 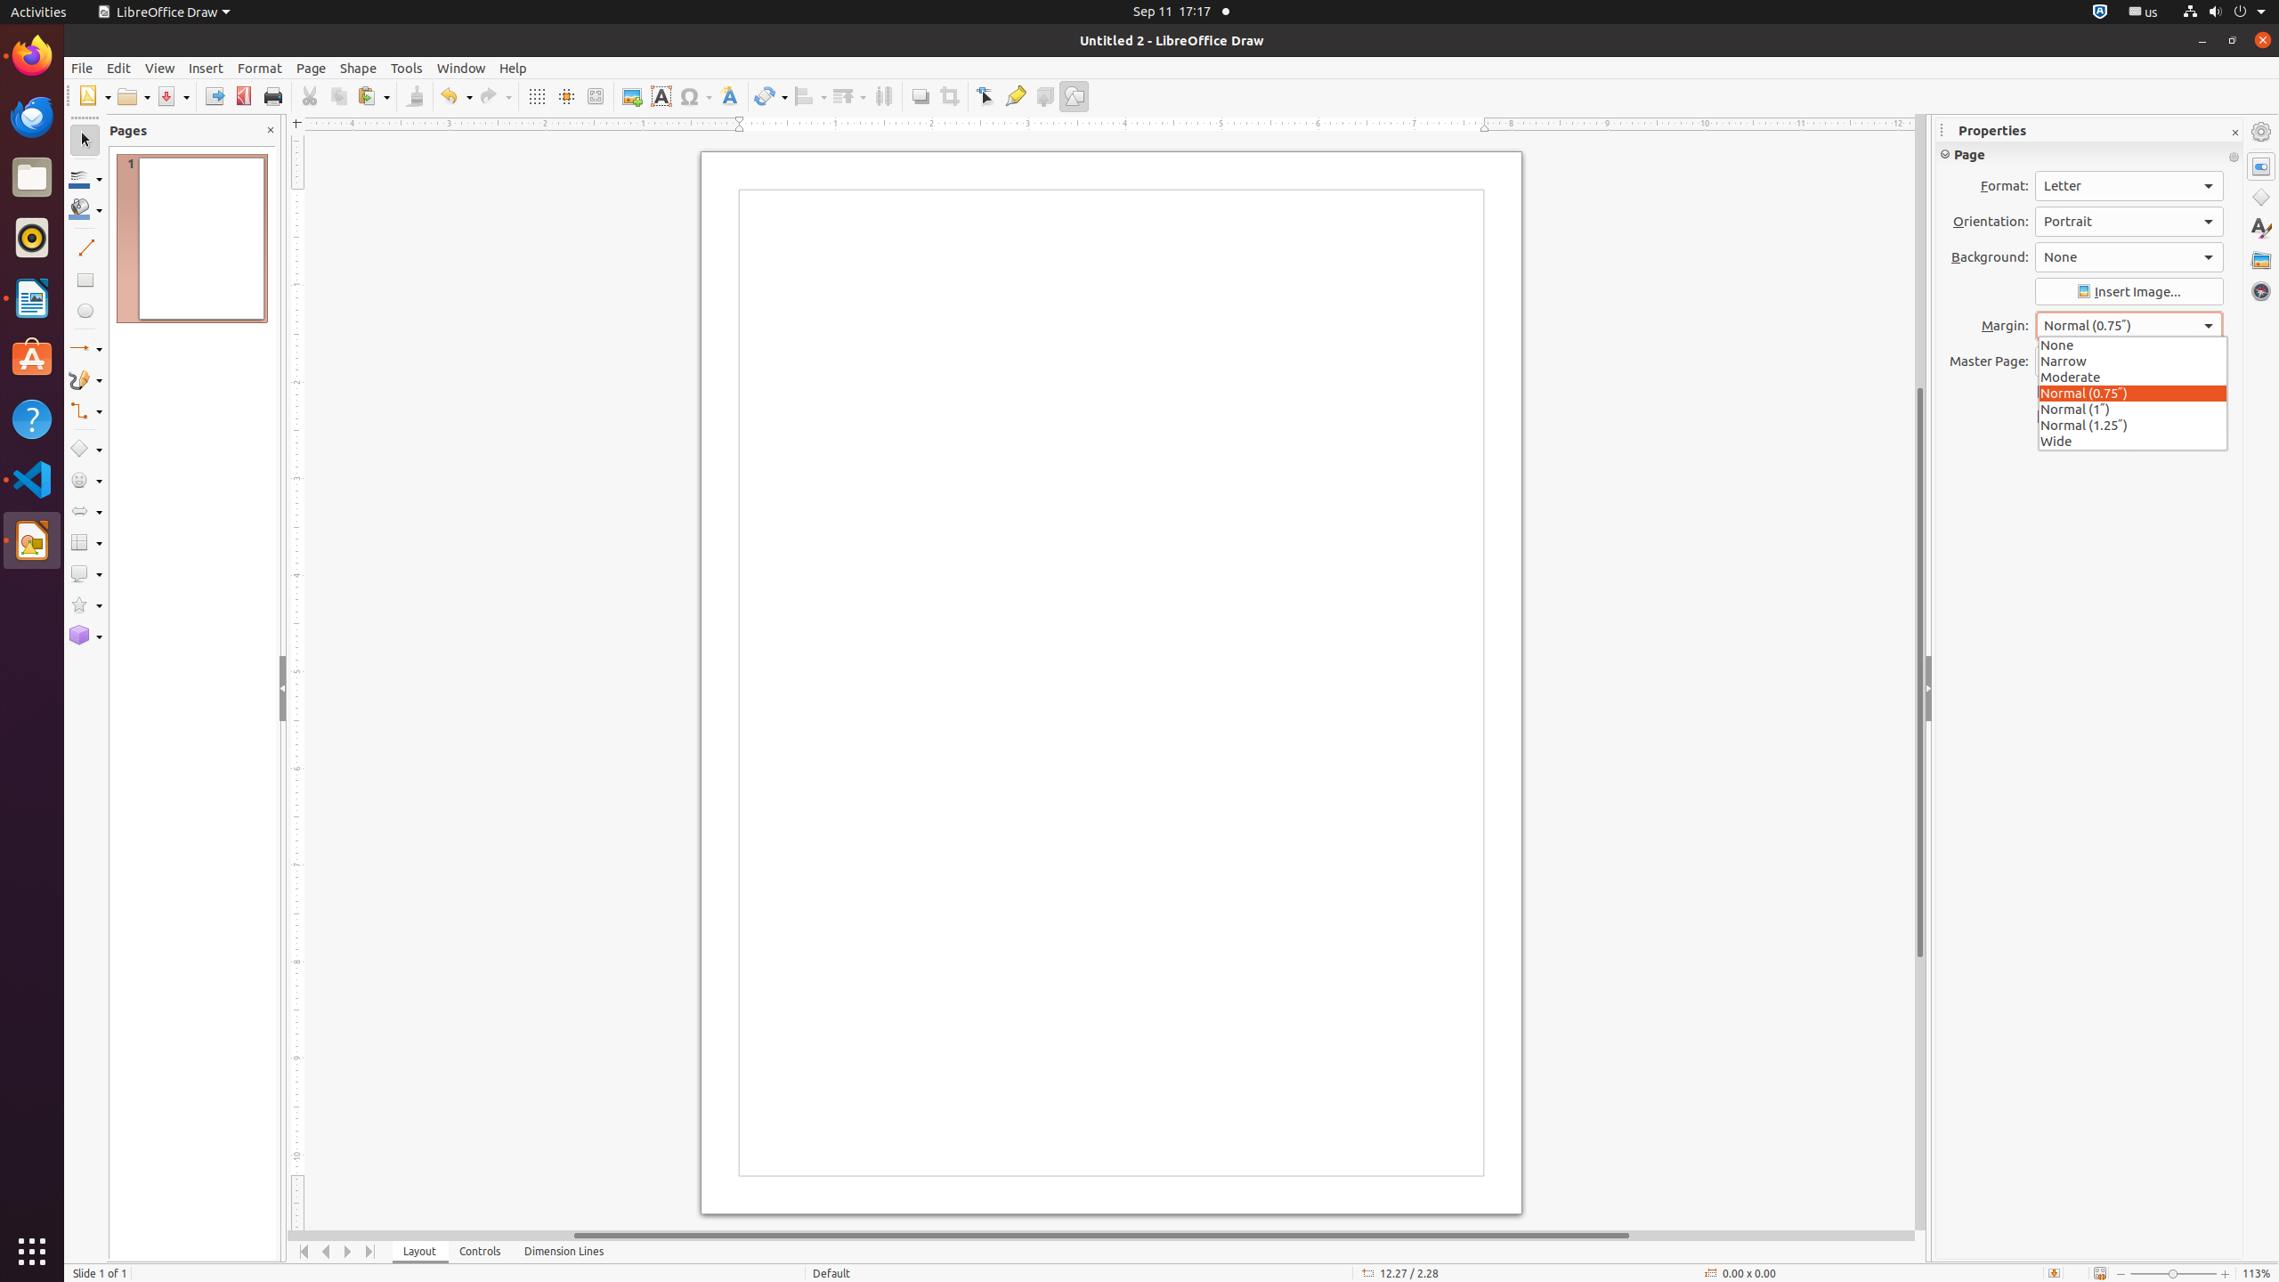 I want to click on Dimension Lines, so click(x=564, y=1252).